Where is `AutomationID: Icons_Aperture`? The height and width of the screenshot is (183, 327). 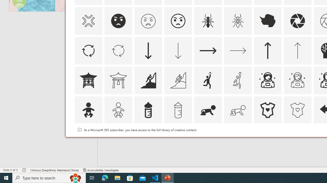
AutomationID: Icons_Aperture is located at coordinates (297, 21).